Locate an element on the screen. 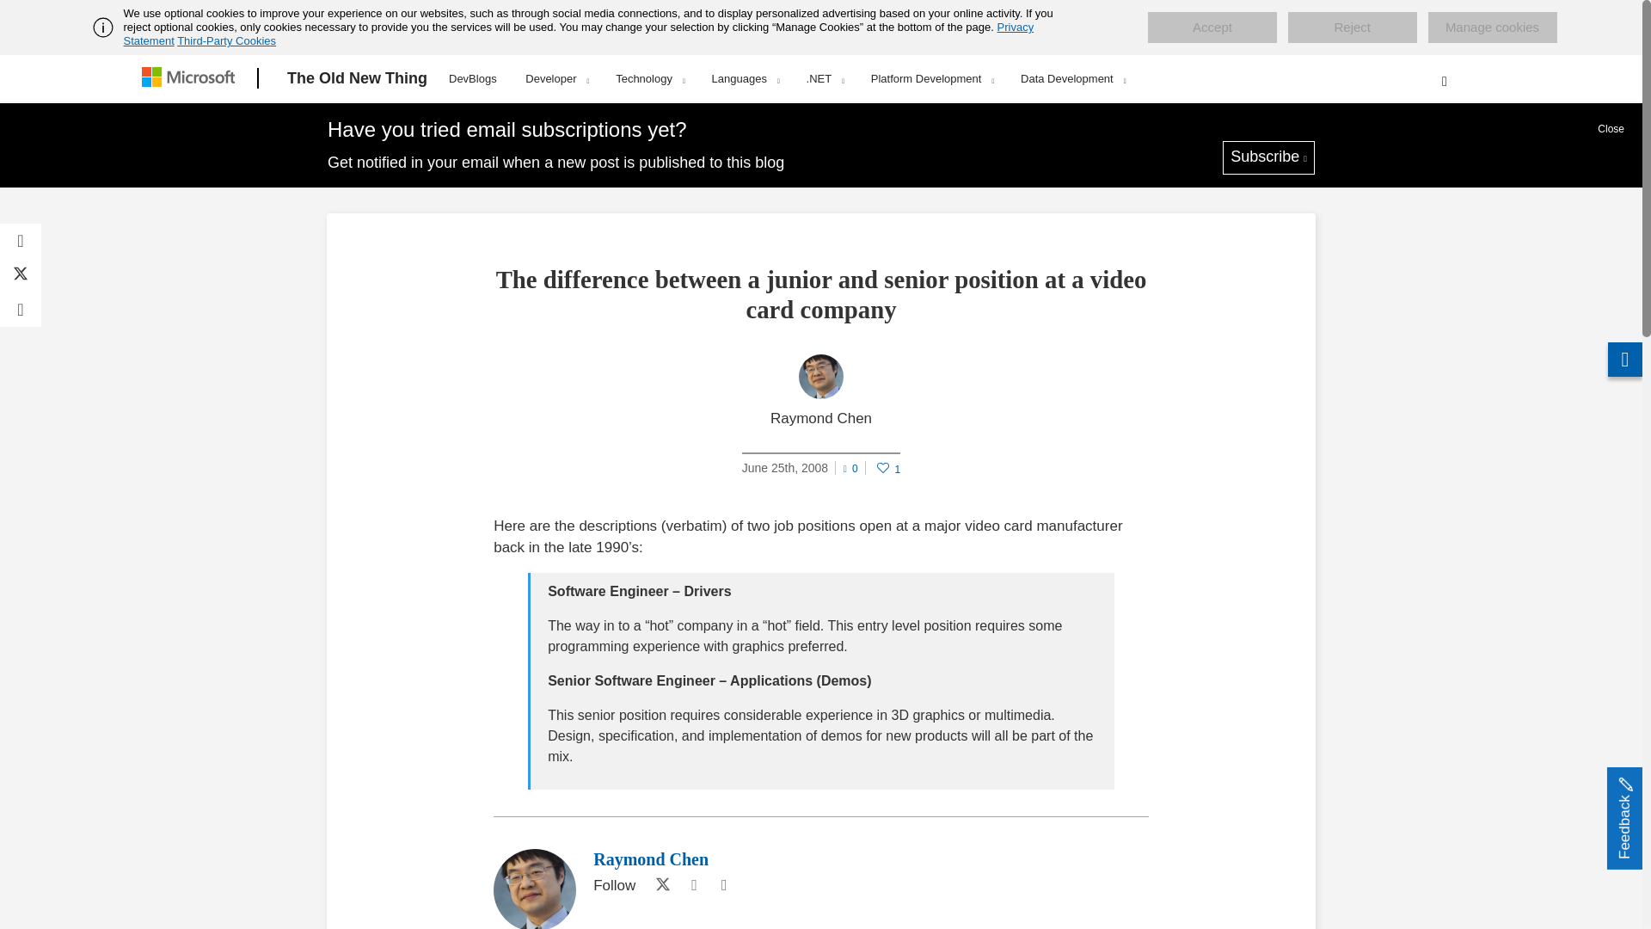  Share on LinkedIn is located at coordinates (21, 310).